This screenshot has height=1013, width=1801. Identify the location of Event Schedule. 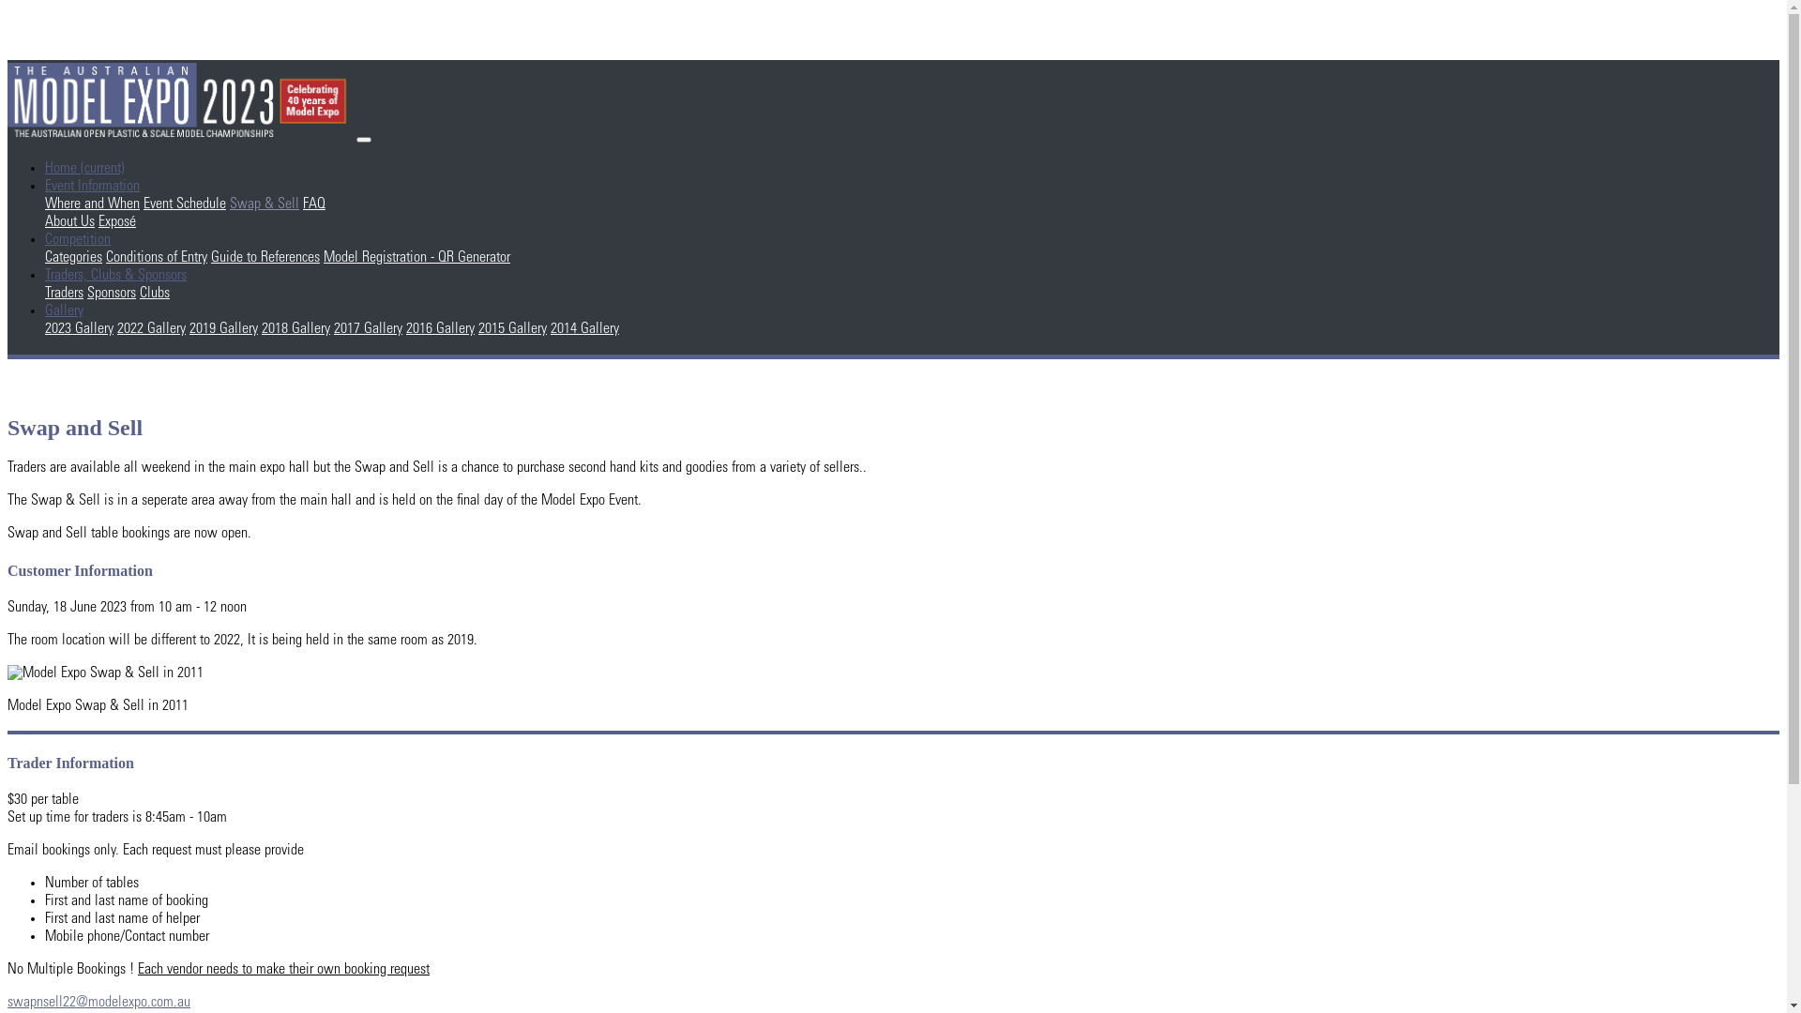
(185, 204).